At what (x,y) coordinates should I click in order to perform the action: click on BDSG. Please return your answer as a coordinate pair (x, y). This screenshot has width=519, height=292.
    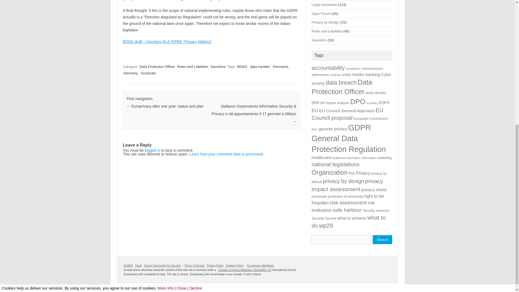
    Looking at the image, I should click on (242, 67).